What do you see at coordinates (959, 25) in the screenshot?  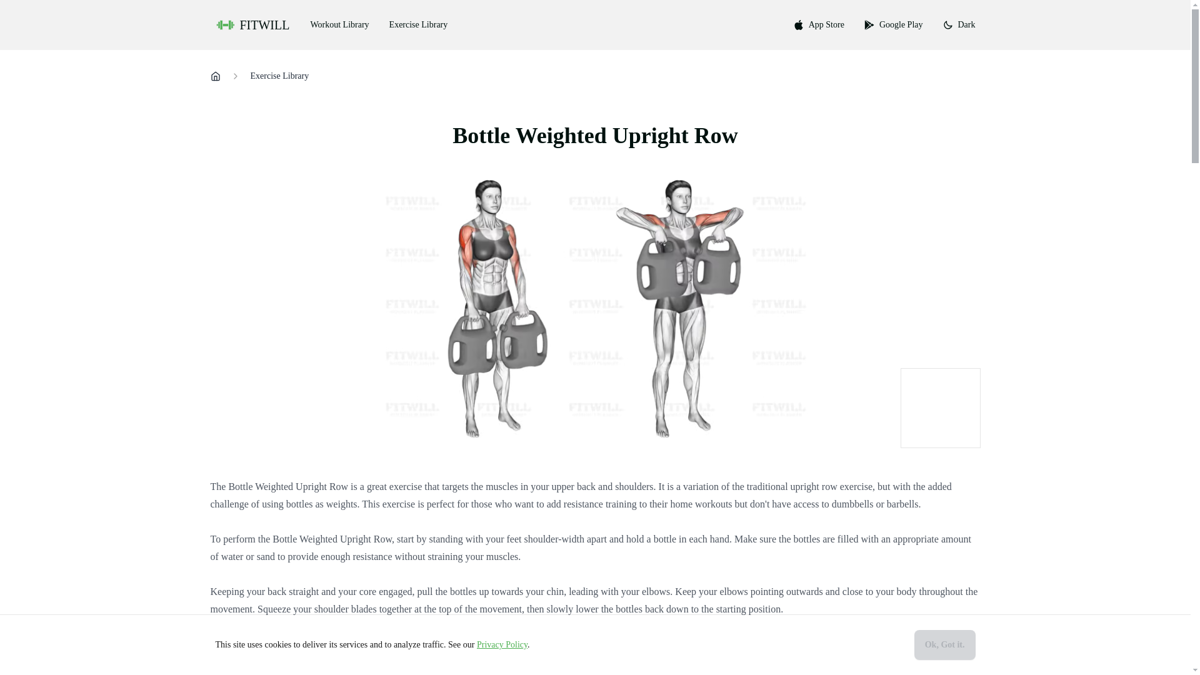 I see `Dark` at bounding box center [959, 25].